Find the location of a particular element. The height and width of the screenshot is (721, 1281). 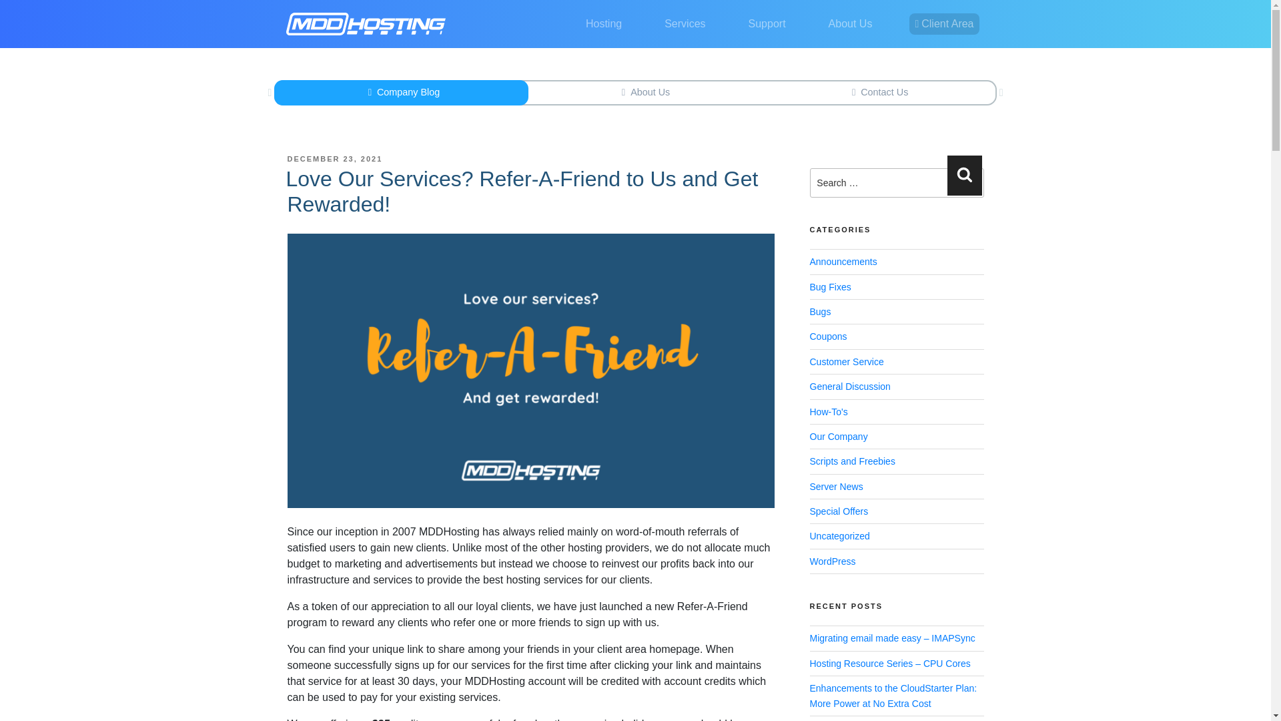

DECEMBER 23, 2021 is located at coordinates (334, 159).